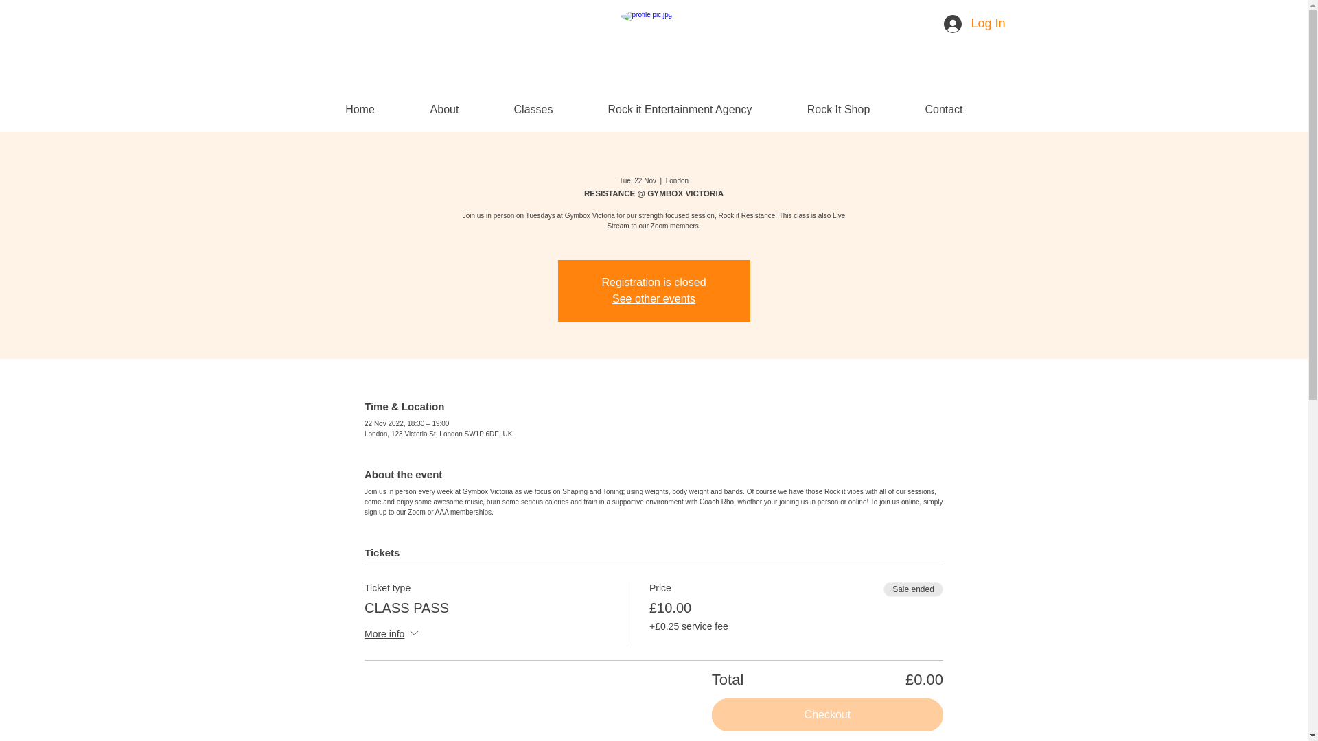 This screenshot has height=741, width=1318. Describe the element at coordinates (839, 108) in the screenshot. I see `Rock It Shop` at that location.